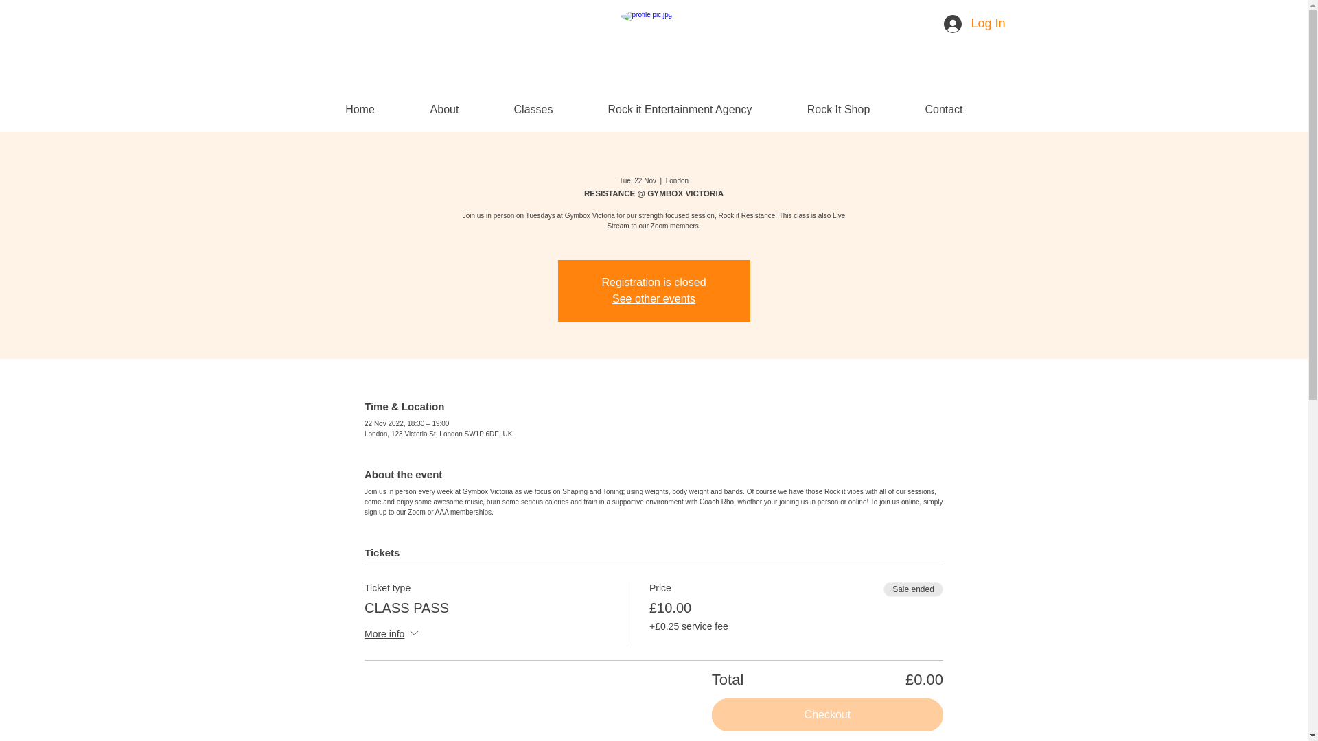 This screenshot has height=741, width=1318. Describe the element at coordinates (839, 108) in the screenshot. I see `Rock It Shop` at that location.